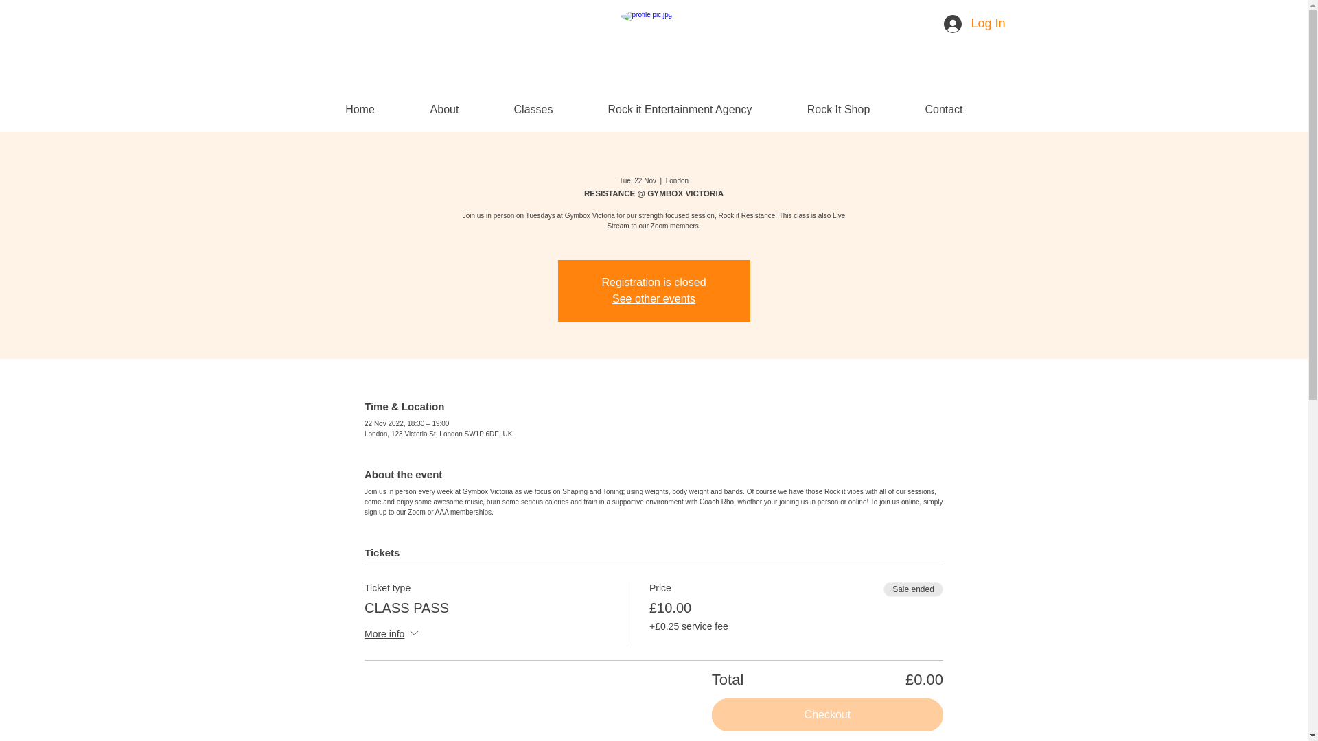 This screenshot has height=741, width=1318. Describe the element at coordinates (839, 108) in the screenshot. I see `Rock It Shop` at that location.